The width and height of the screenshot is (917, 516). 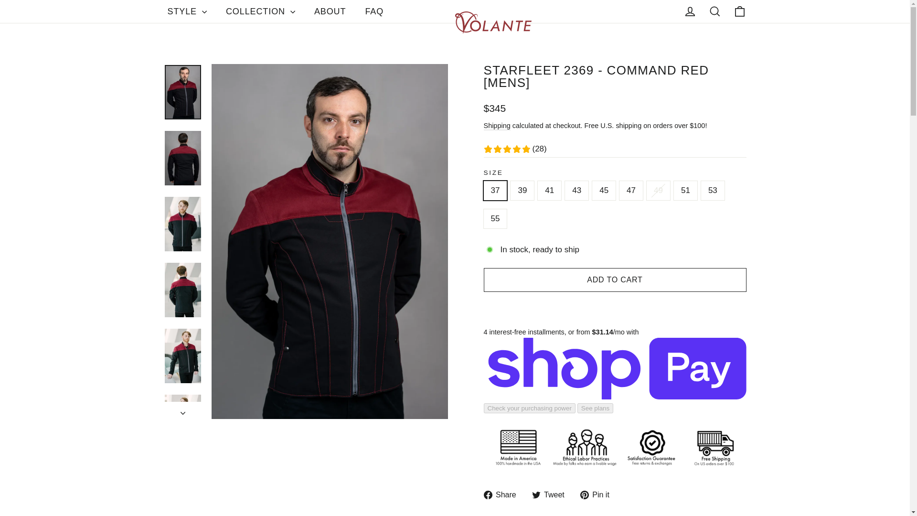 What do you see at coordinates (502, 494) in the screenshot?
I see `Share on Facebook` at bounding box center [502, 494].